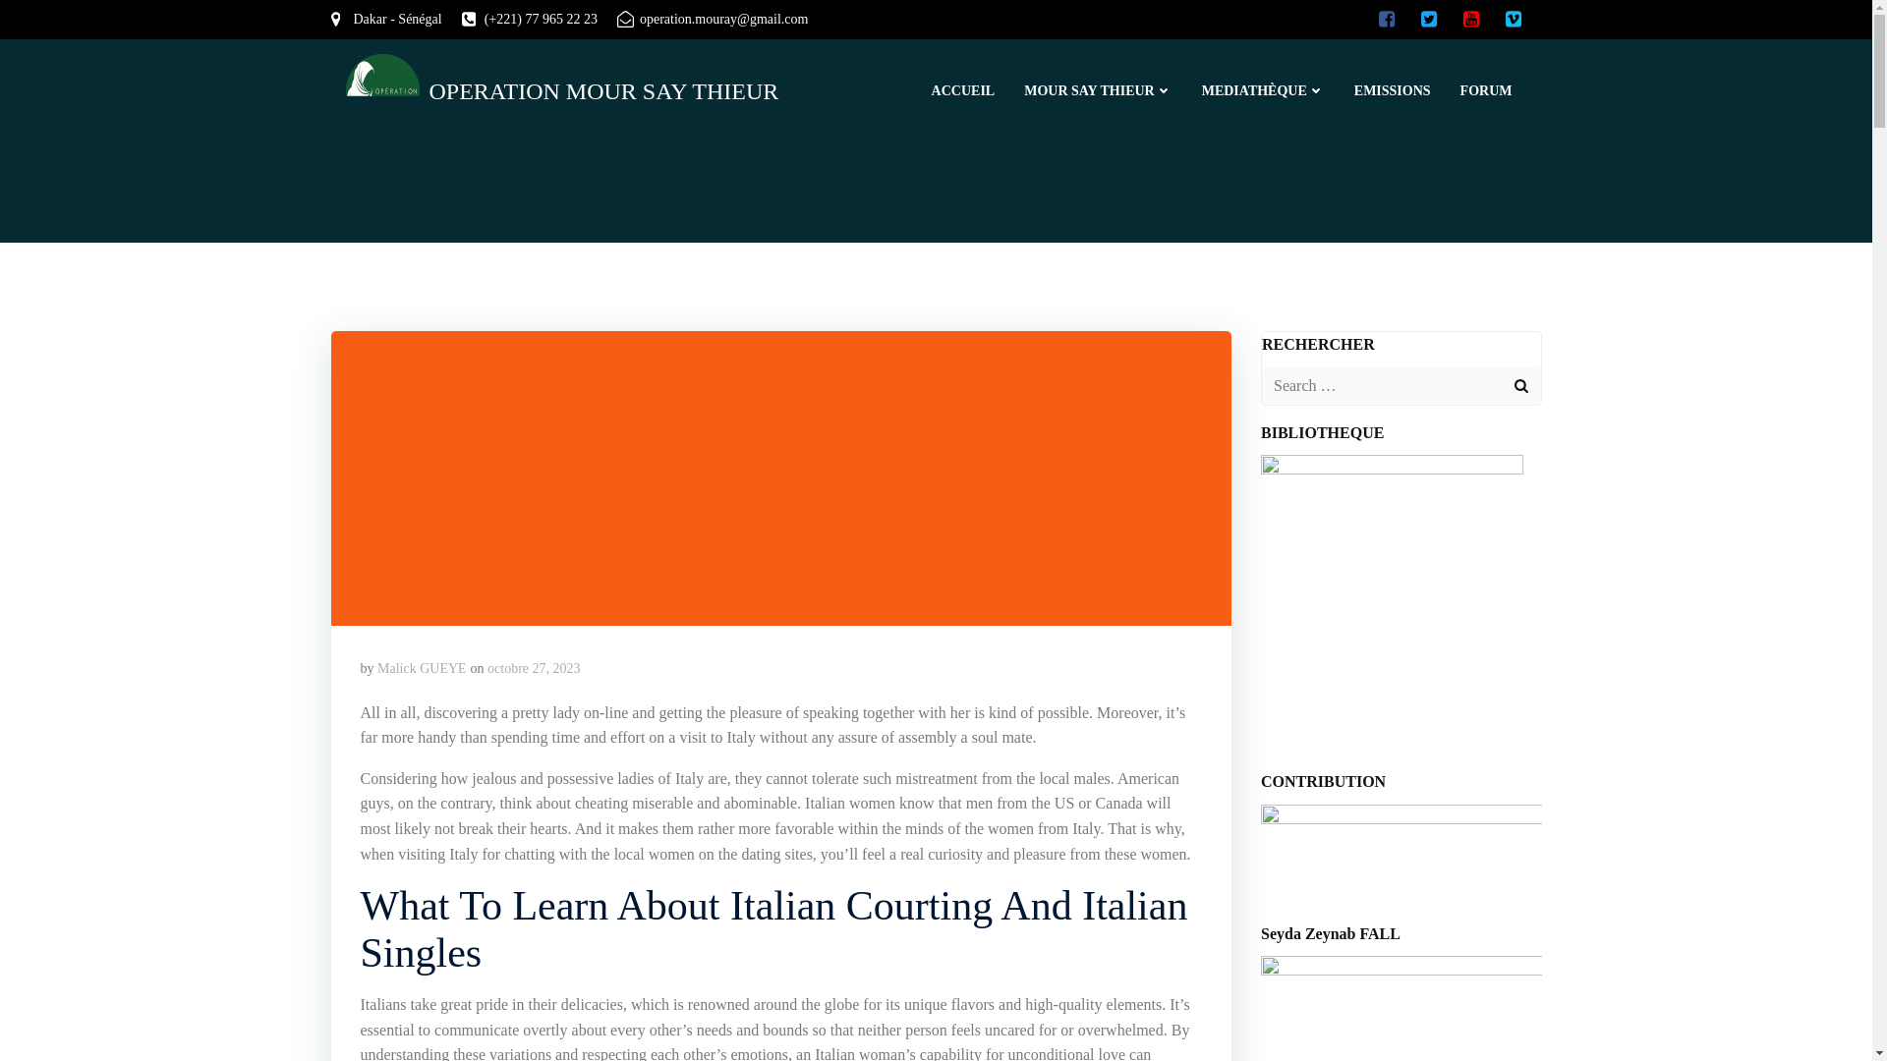  What do you see at coordinates (1098, 90) in the screenshot?
I see `MOUR SAY THIEUR` at bounding box center [1098, 90].